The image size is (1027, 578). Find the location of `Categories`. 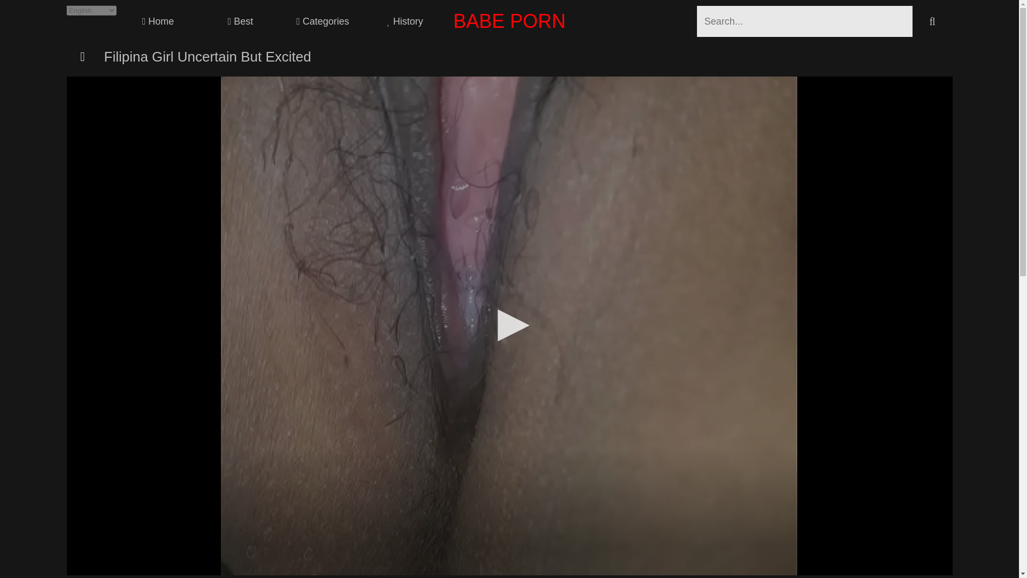

Categories is located at coordinates (323, 21).